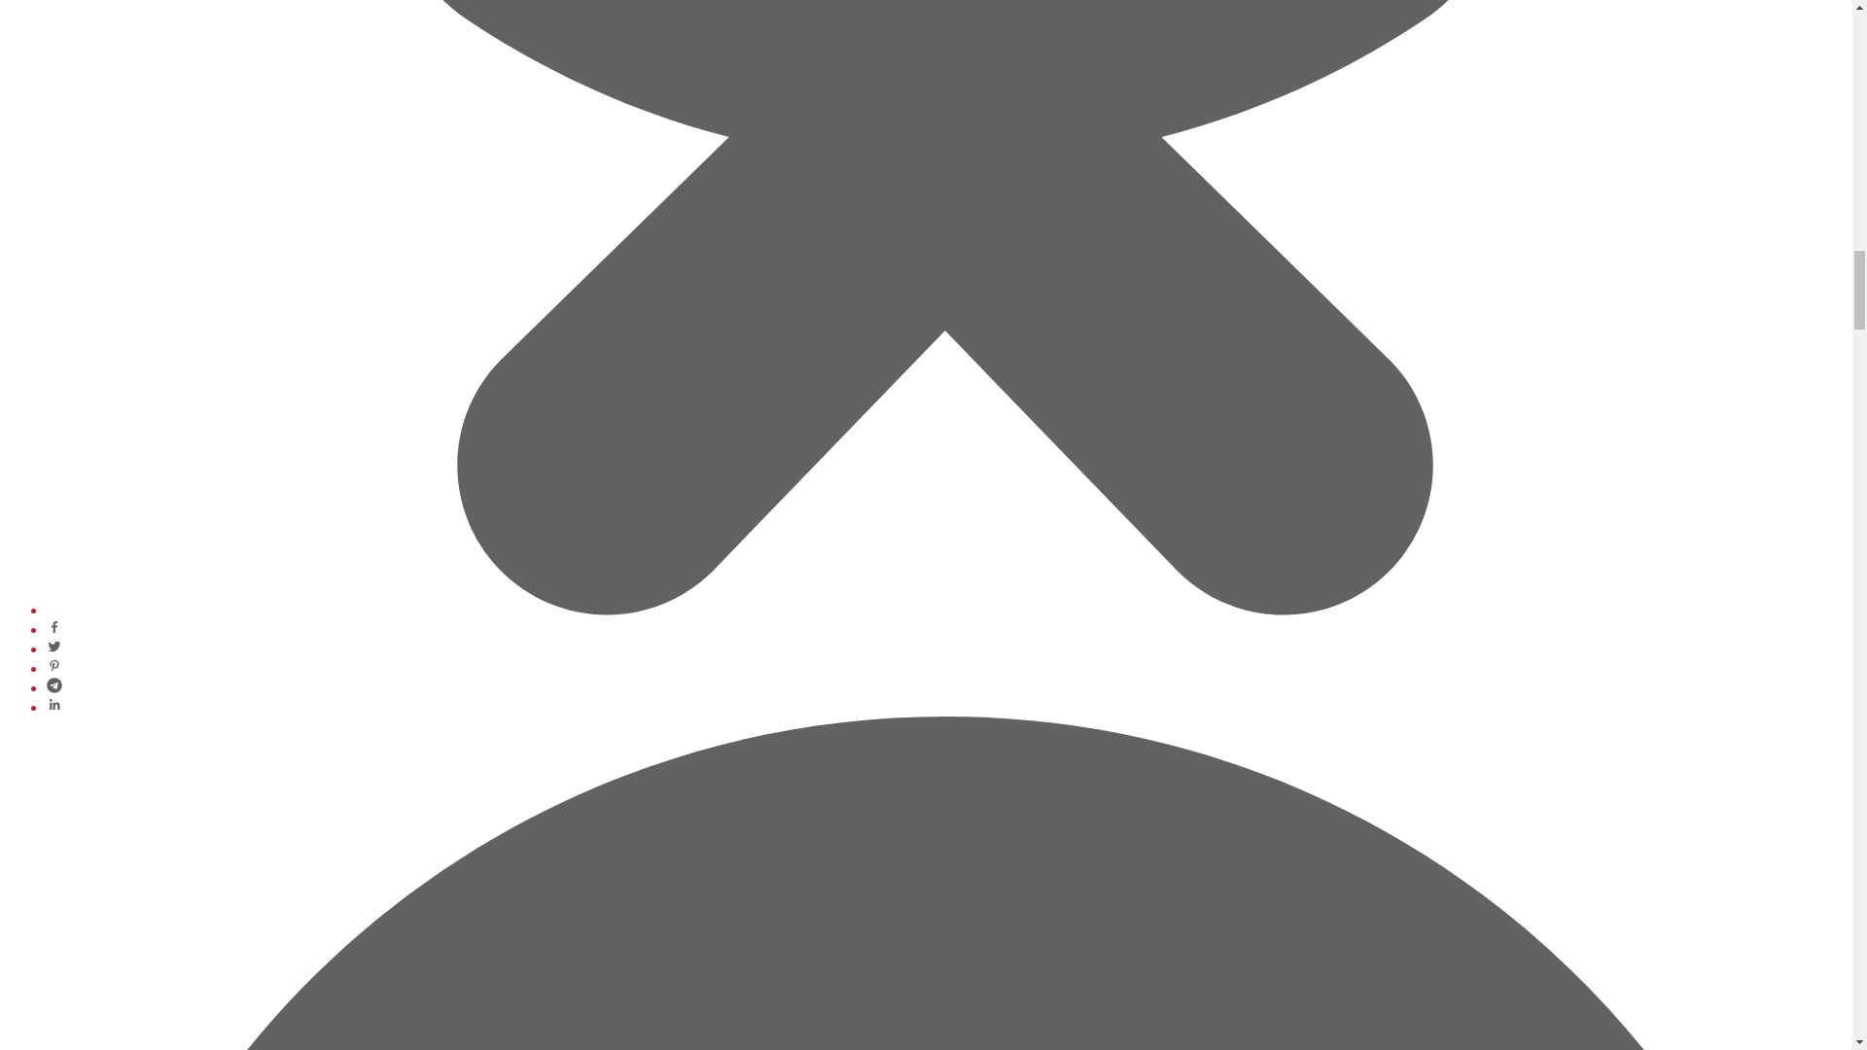 This screenshot has height=1050, width=1867. Describe the element at coordinates (54, 687) in the screenshot. I see `Telegram` at that location.